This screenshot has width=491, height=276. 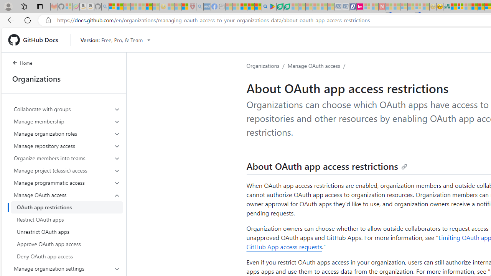 What do you see at coordinates (67, 225) in the screenshot?
I see `Manage OAuth access` at bounding box center [67, 225].